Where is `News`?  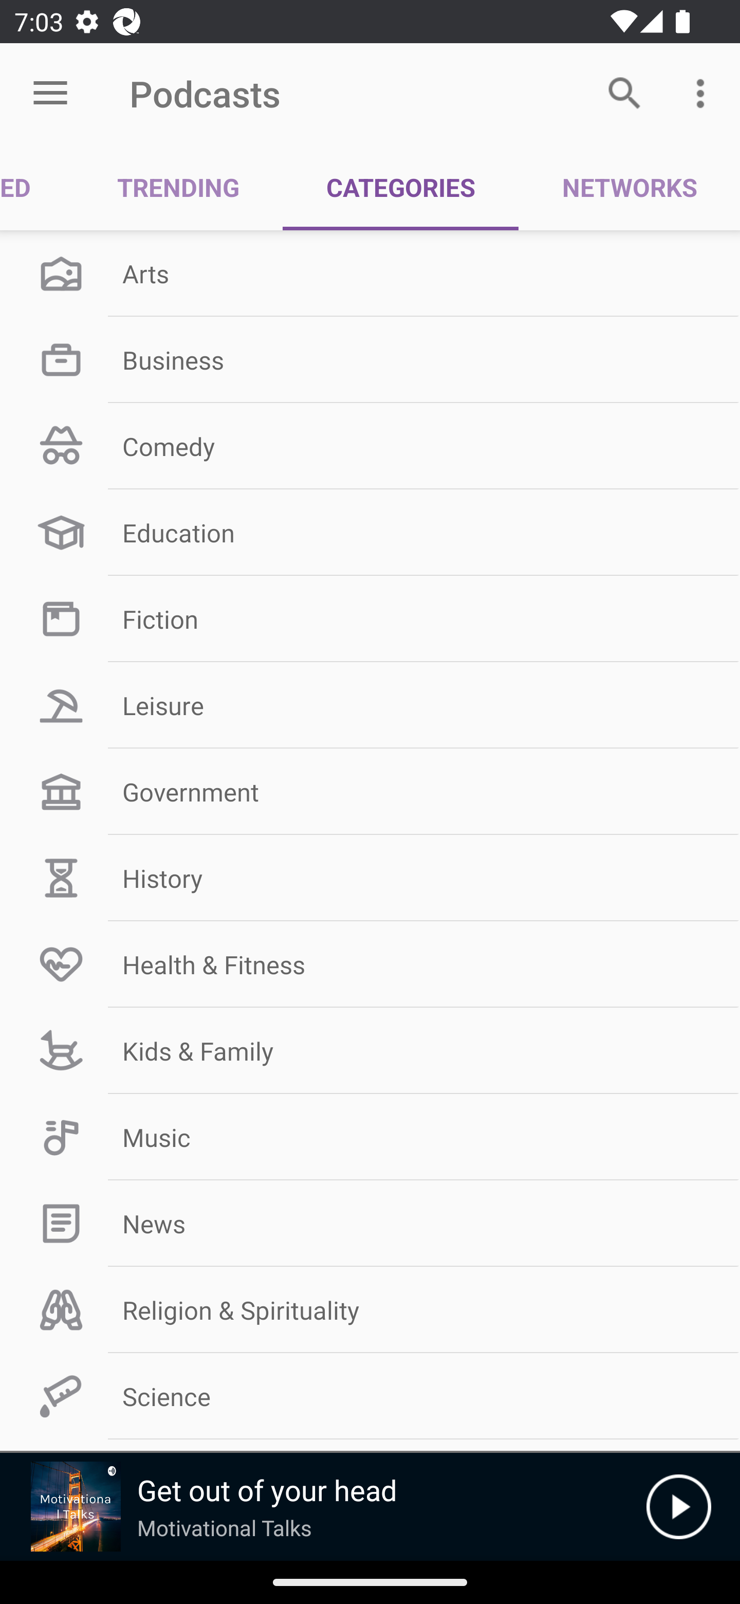
News is located at coordinates (370, 1224).